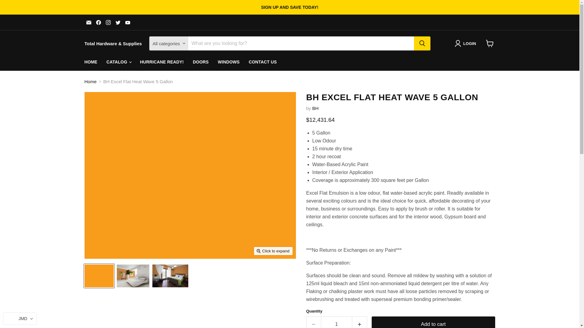 The height and width of the screenshot is (328, 584). What do you see at coordinates (127, 22) in the screenshot?
I see `YouTube` at bounding box center [127, 22].